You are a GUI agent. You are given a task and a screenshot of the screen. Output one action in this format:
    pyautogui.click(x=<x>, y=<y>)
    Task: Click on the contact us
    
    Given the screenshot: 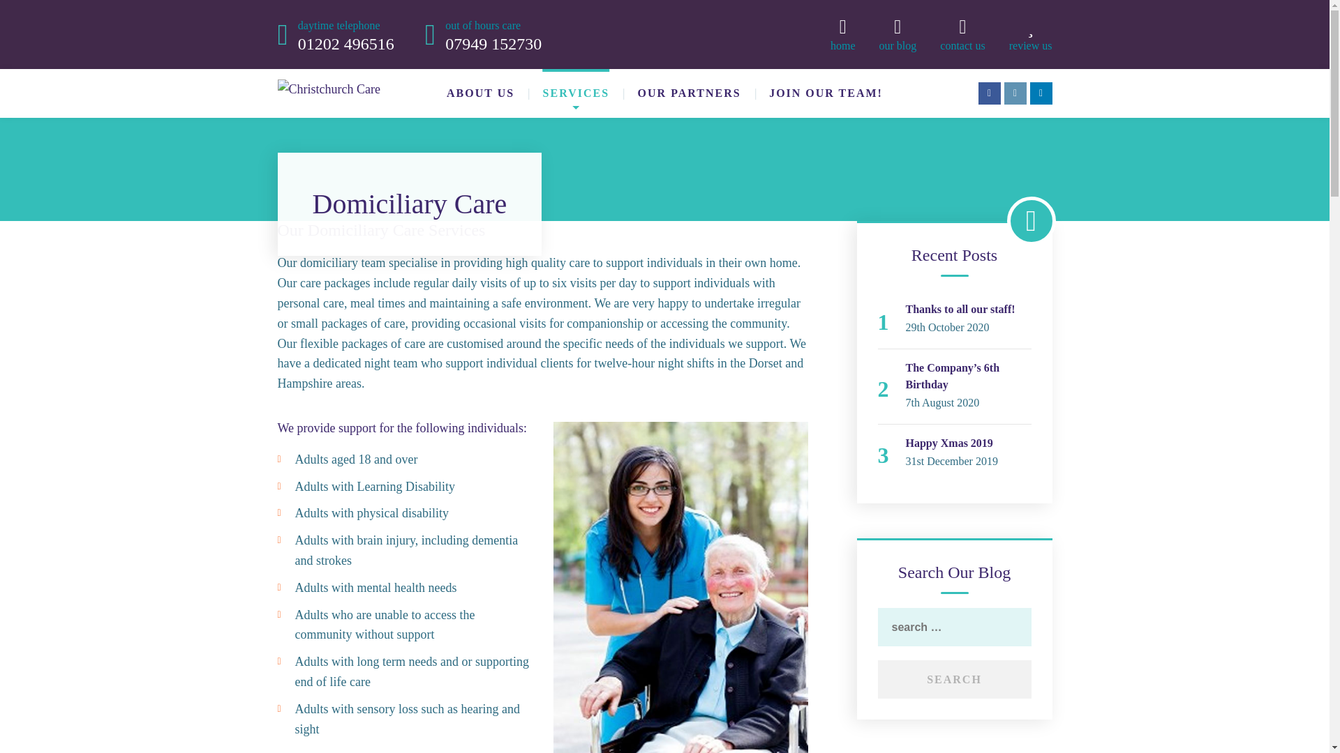 What is the action you would take?
    pyautogui.click(x=962, y=34)
    